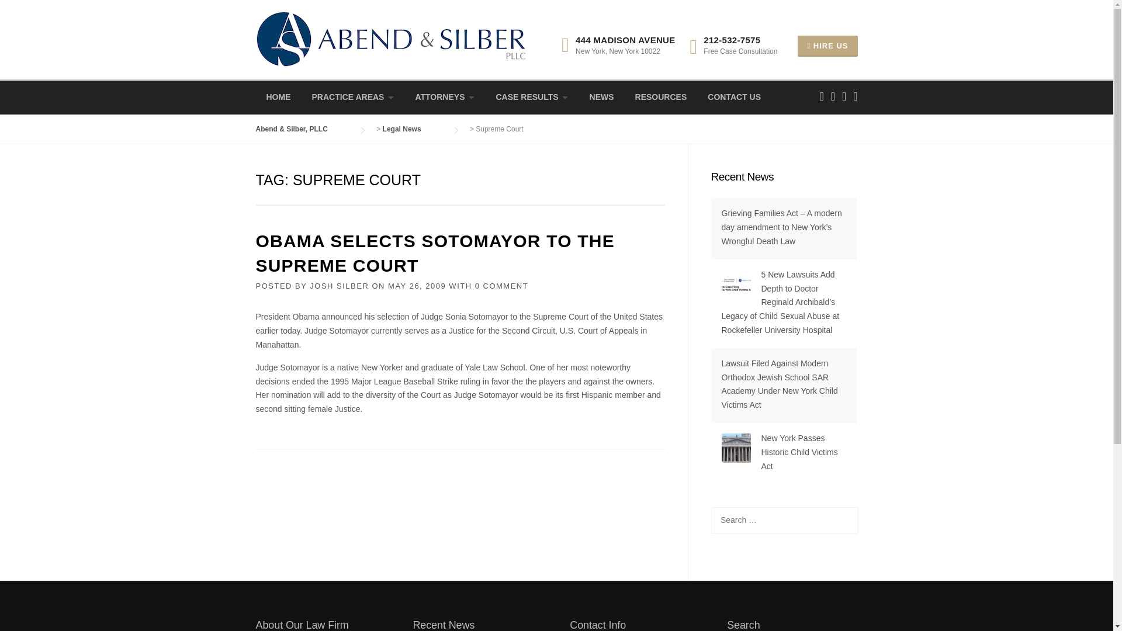  I want to click on HIRE US, so click(827, 46).